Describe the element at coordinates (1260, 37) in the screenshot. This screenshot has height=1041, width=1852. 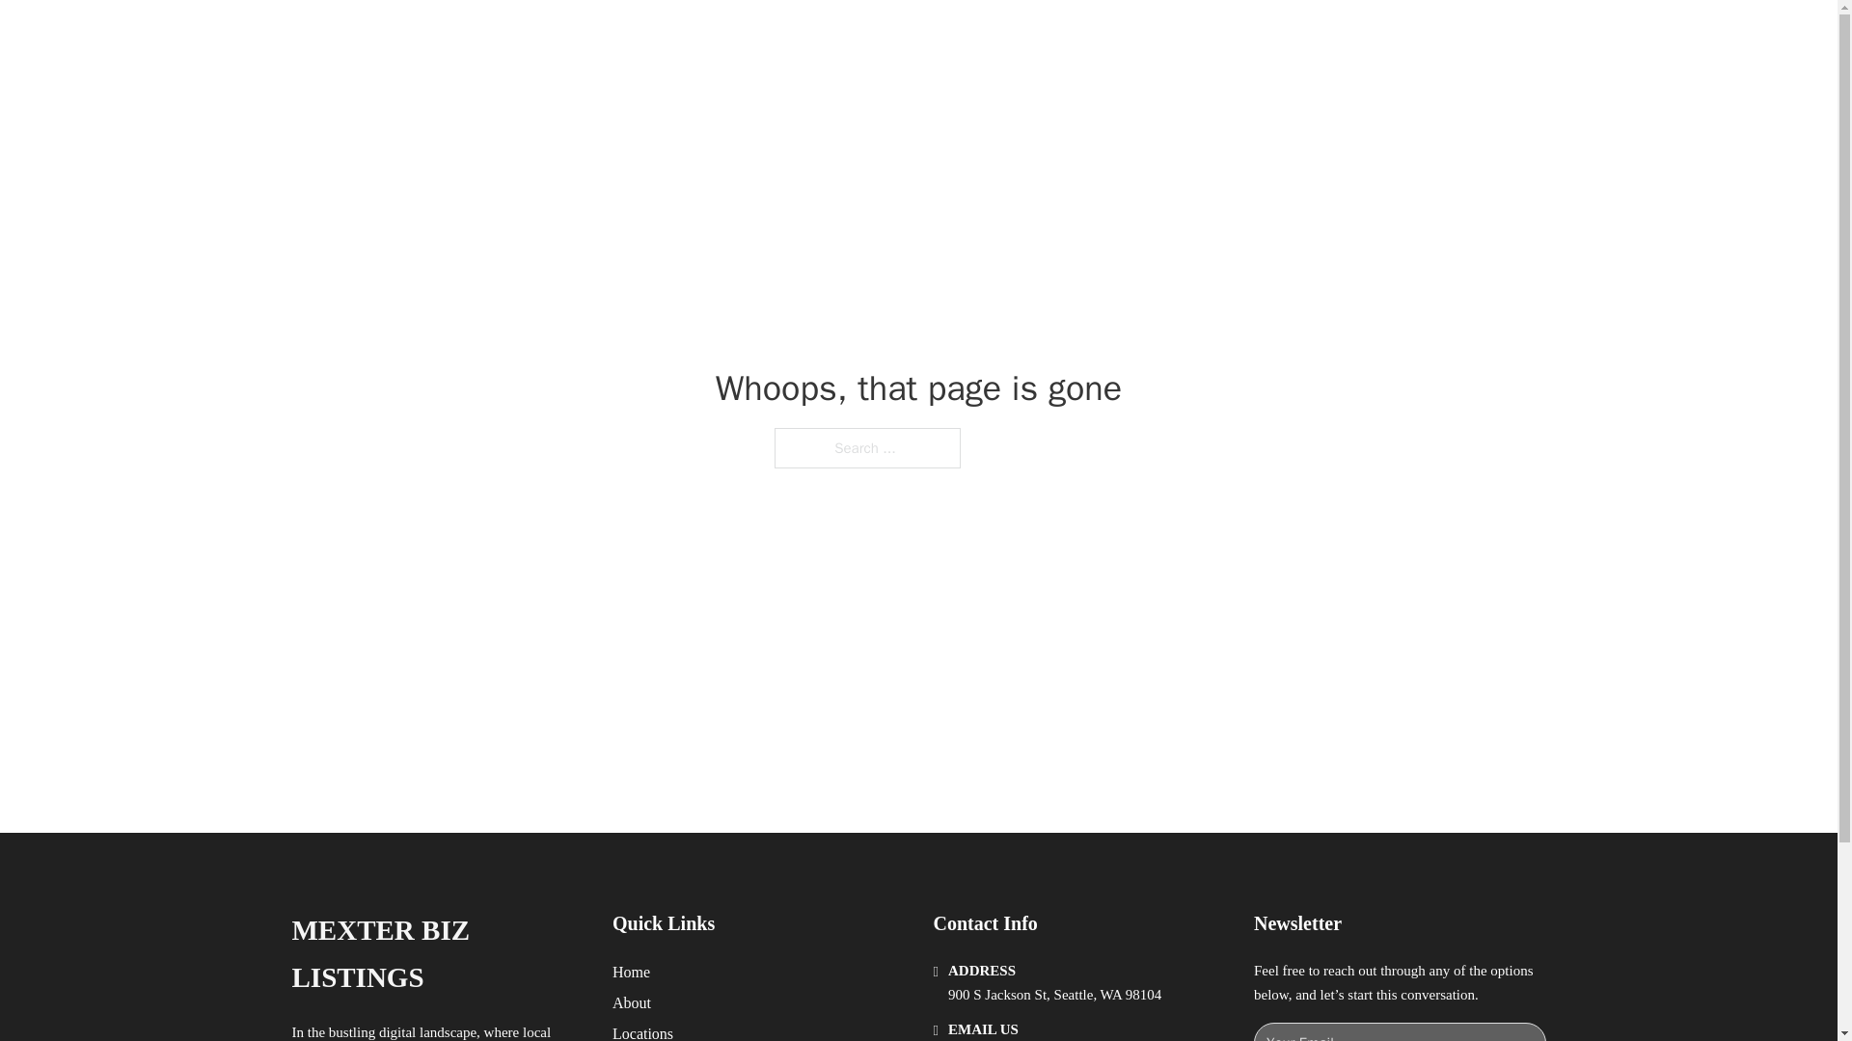
I see `LOCATIONS` at that location.